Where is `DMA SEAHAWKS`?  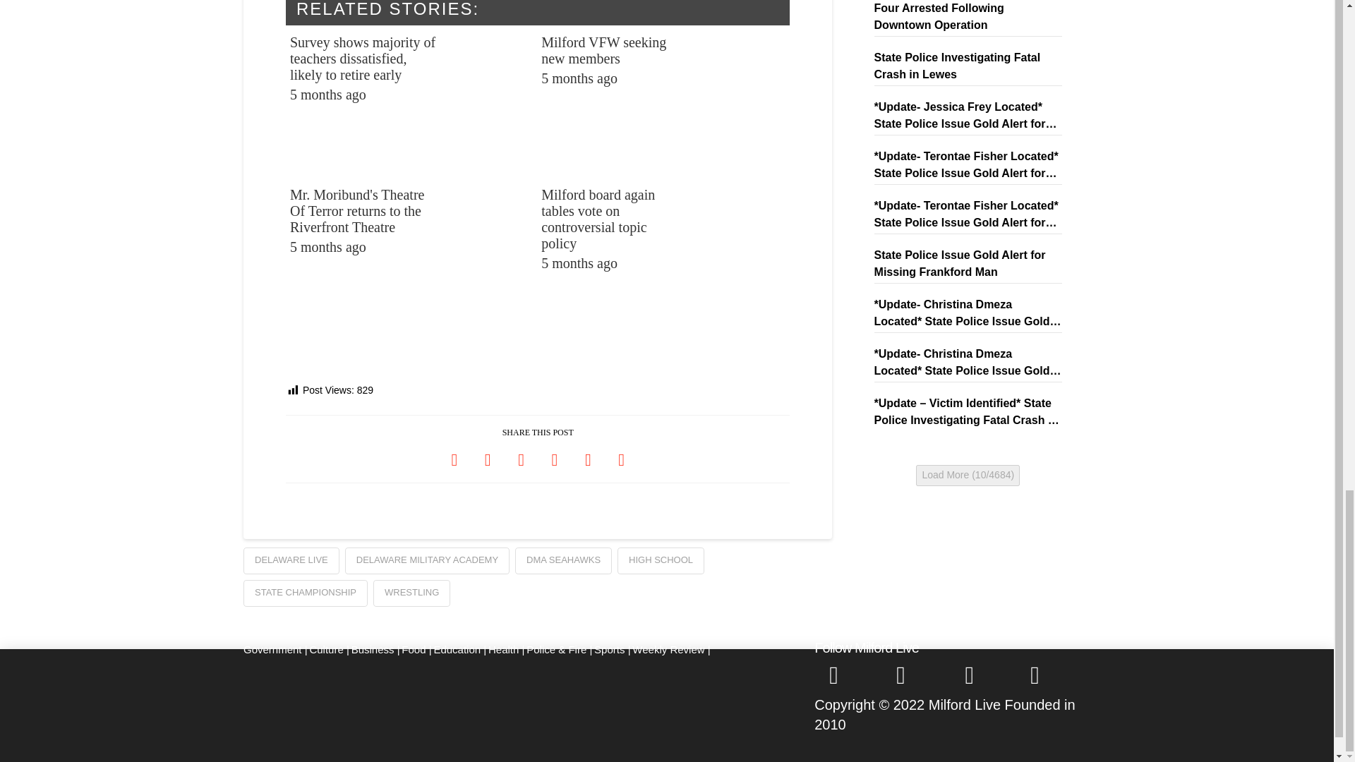 DMA SEAHAWKS is located at coordinates (563, 561).